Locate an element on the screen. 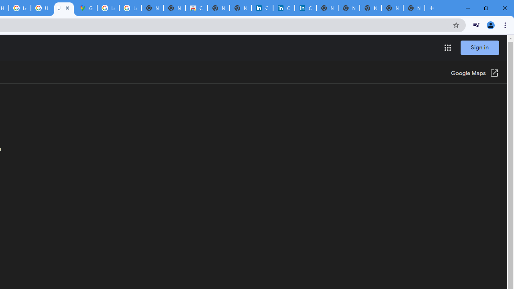 The image size is (514, 289). New Tab is located at coordinates (414, 8).